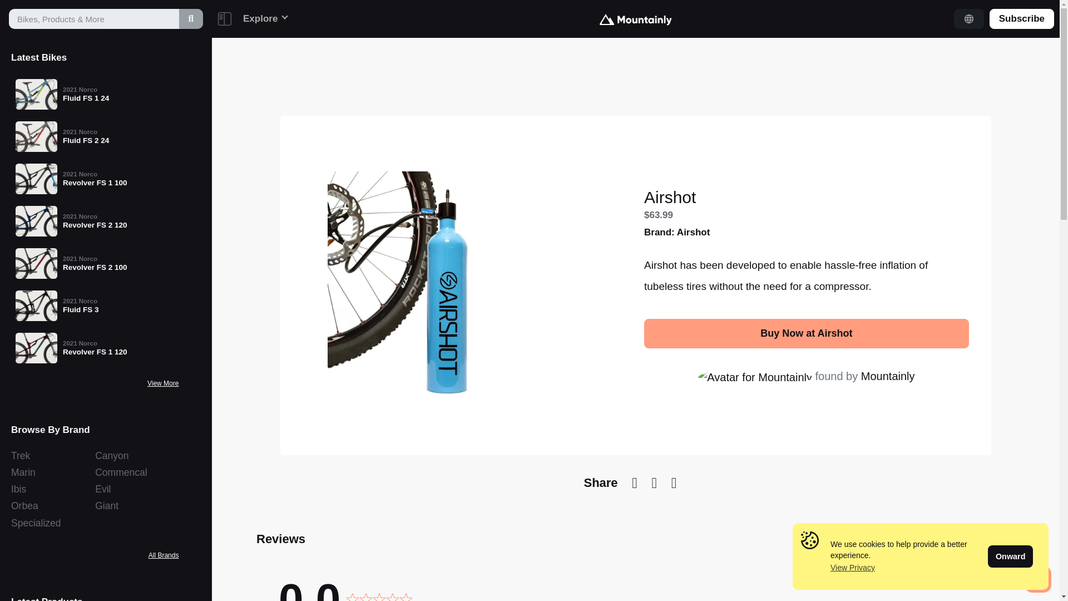 The image size is (1068, 601). What do you see at coordinates (164, 555) in the screenshot?
I see `Canyon` at bounding box center [164, 555].